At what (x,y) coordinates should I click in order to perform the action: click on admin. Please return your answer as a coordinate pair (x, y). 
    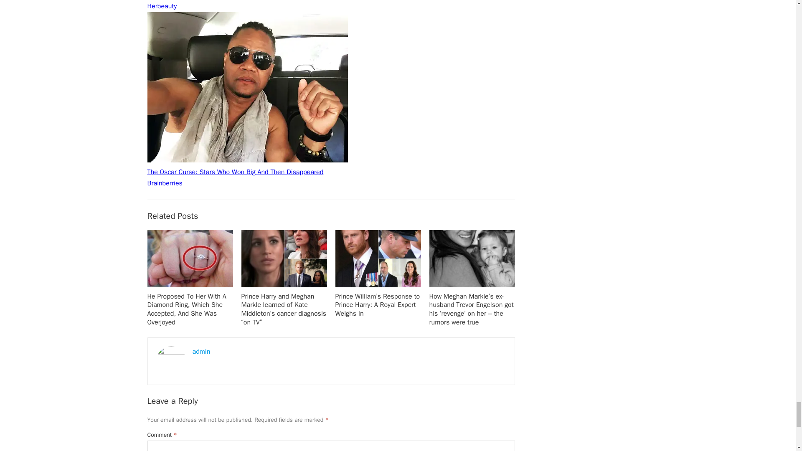
    Looking at the image, I should click on (201, 352).